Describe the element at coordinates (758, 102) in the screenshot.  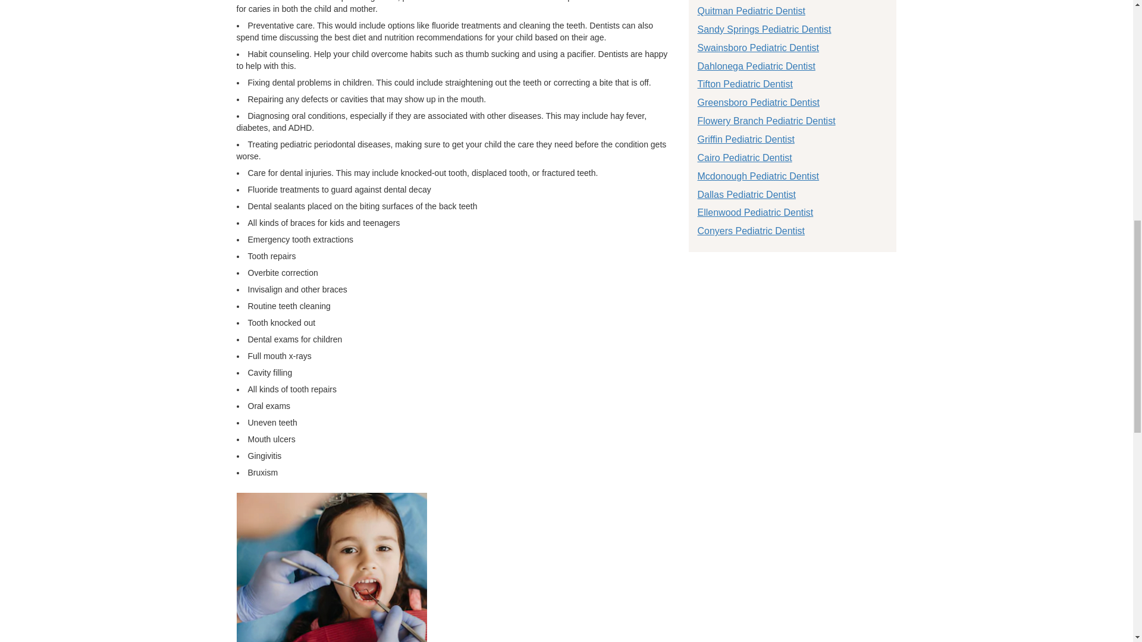
I see `Greensboro Pediatric Dentist` at that location.